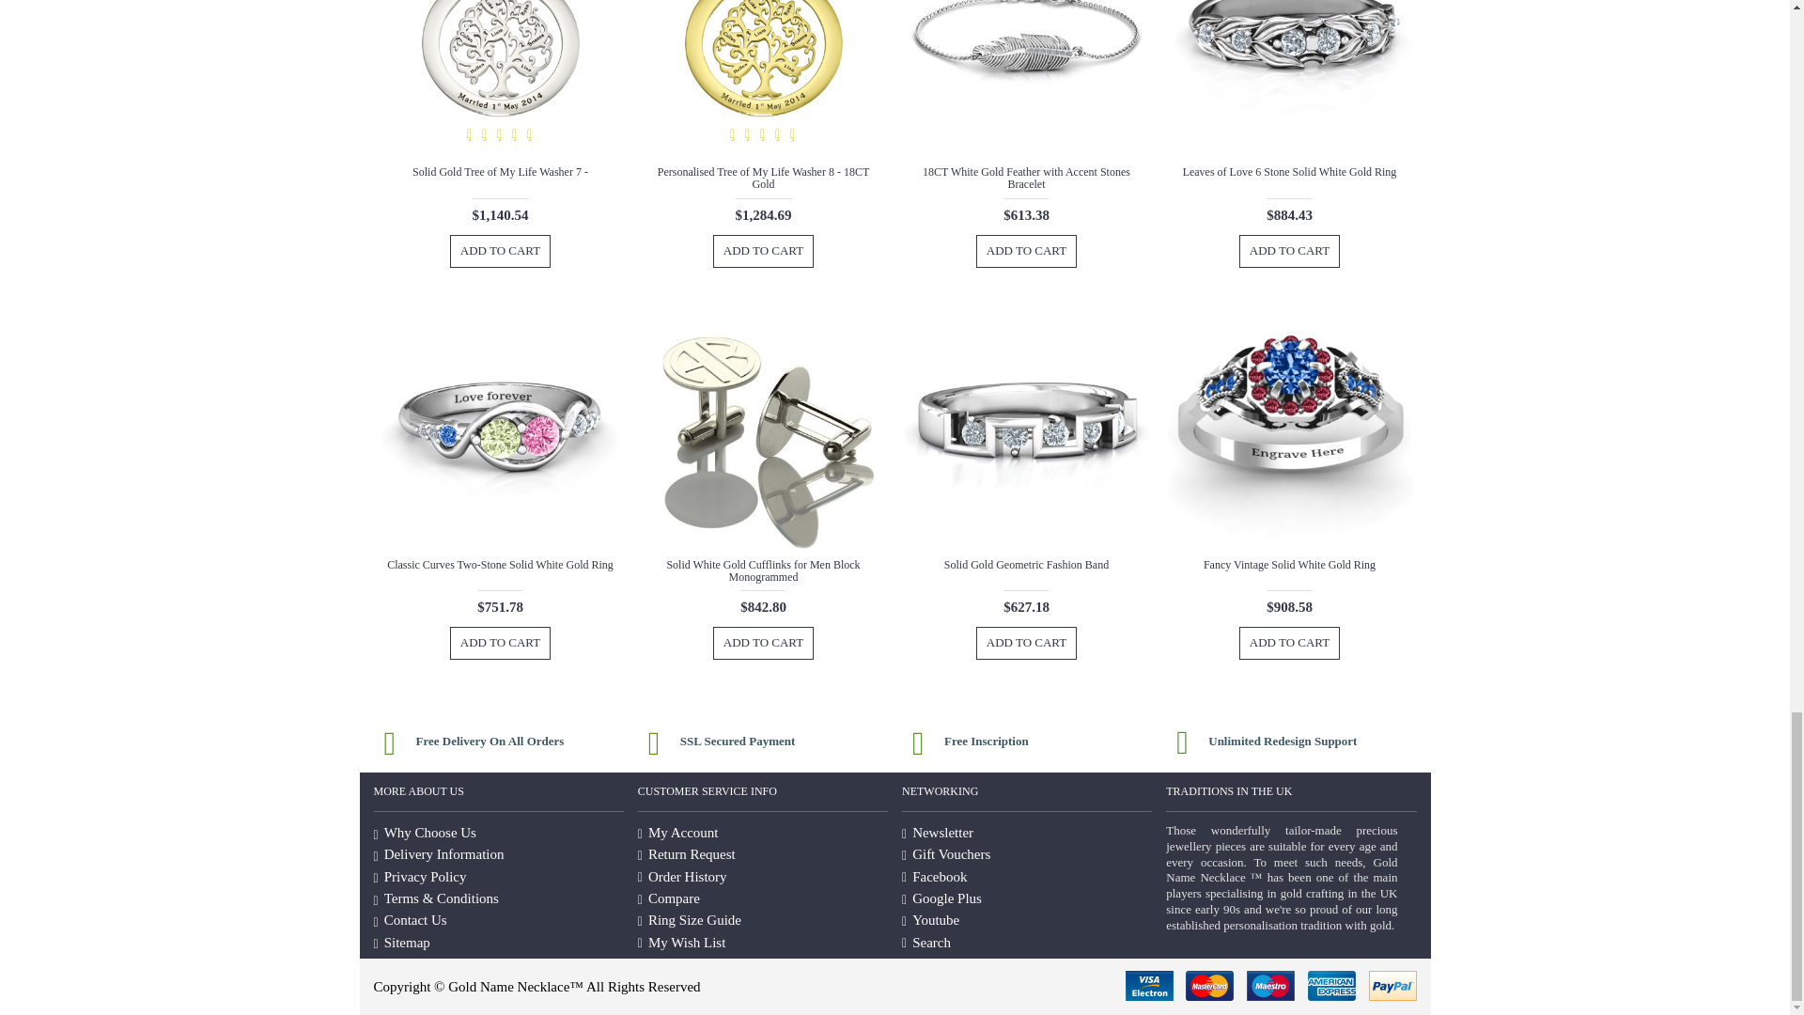 The width and height of the screenshot is (1804, 1015). I want to click on Solid Gold Geometric Fashion Band, so click(1025, 428).